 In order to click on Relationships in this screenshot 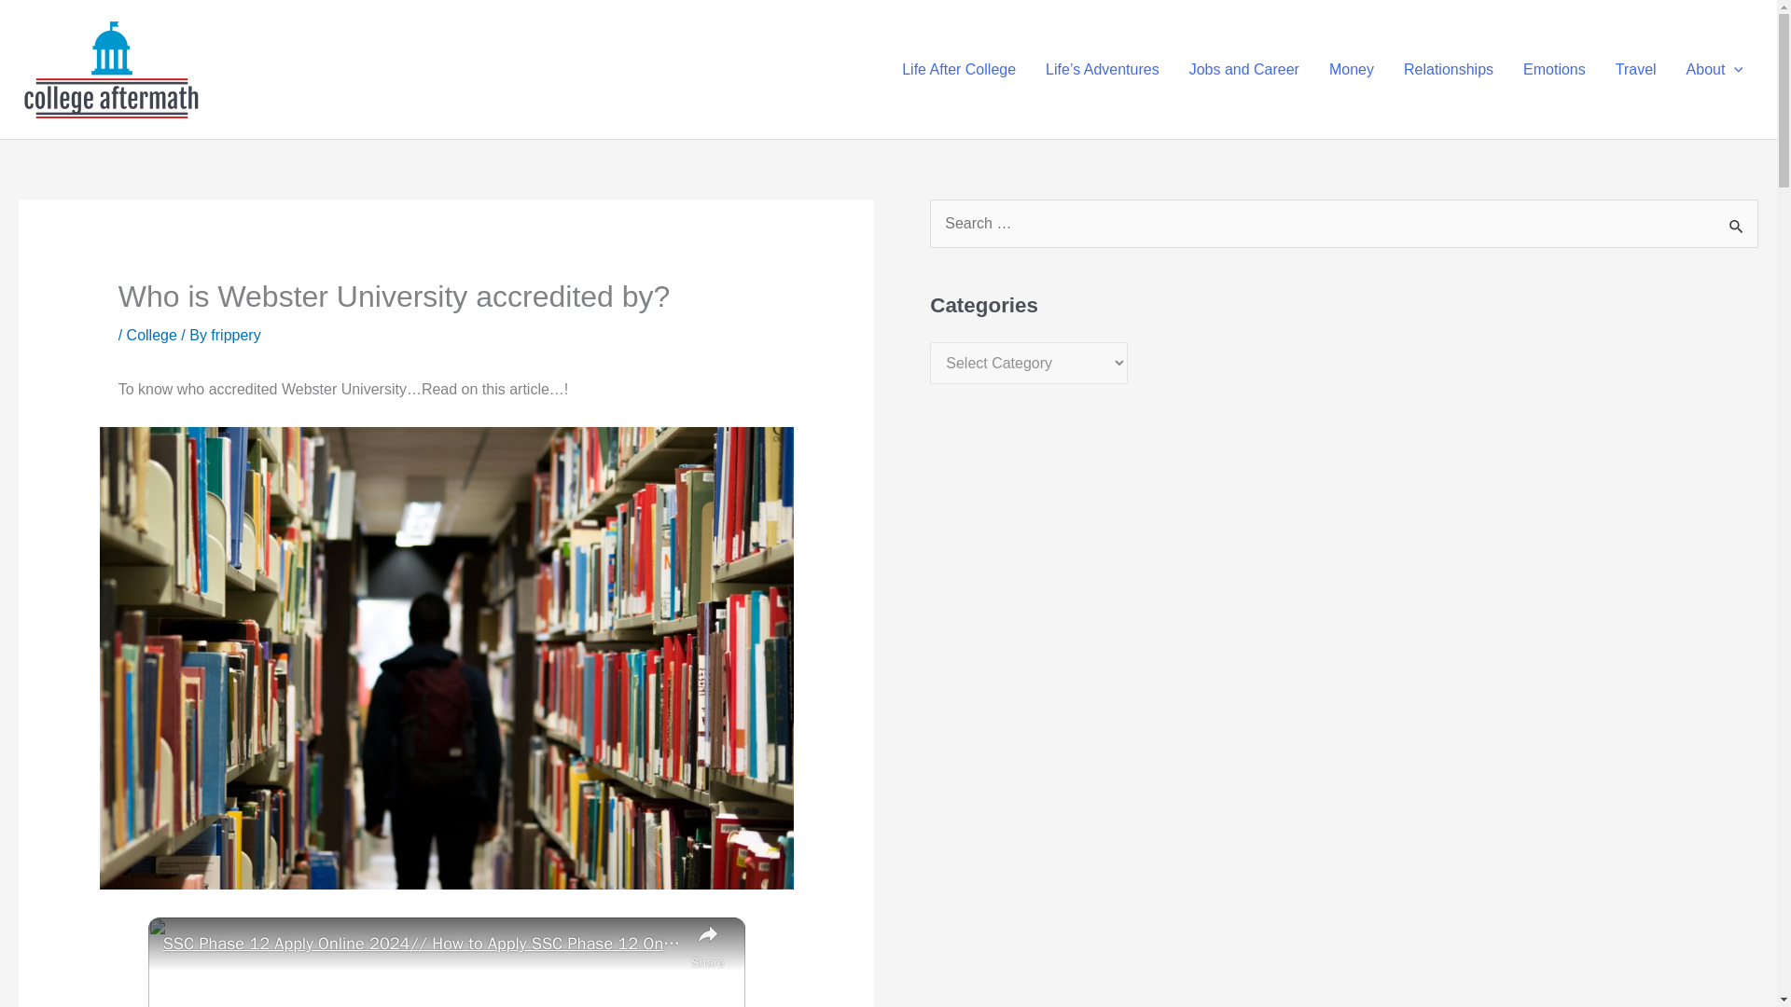, I will do `click(1448, 69)`.